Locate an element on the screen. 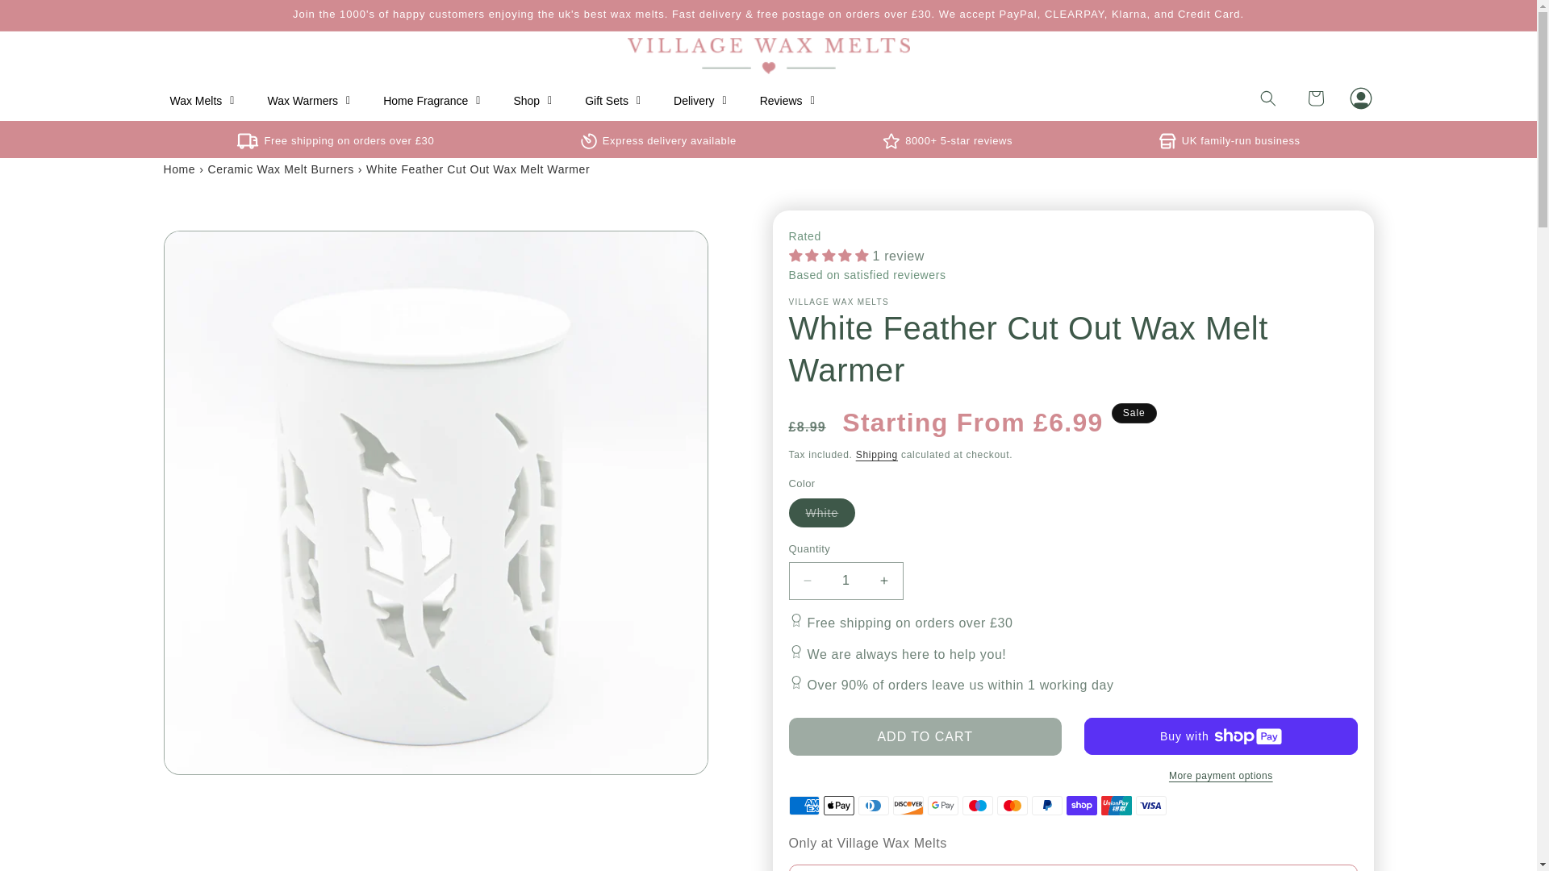 This screenshot has height=871, width=1549. Maestro is located at coordinates (977, 805).